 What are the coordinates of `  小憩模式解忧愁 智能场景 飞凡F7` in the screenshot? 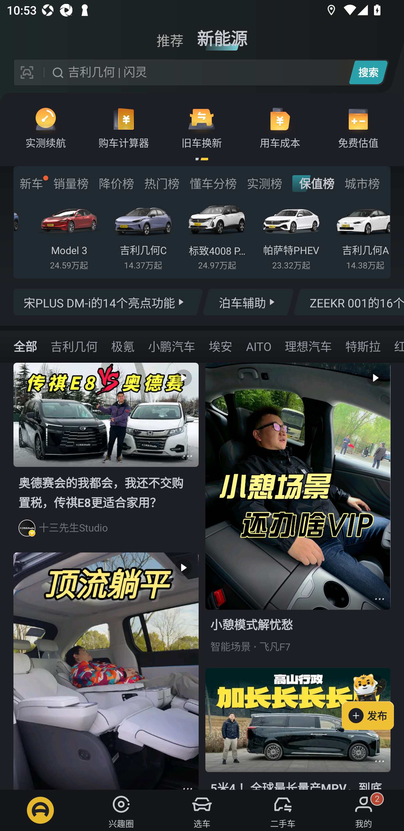 It's located at (298, 515).